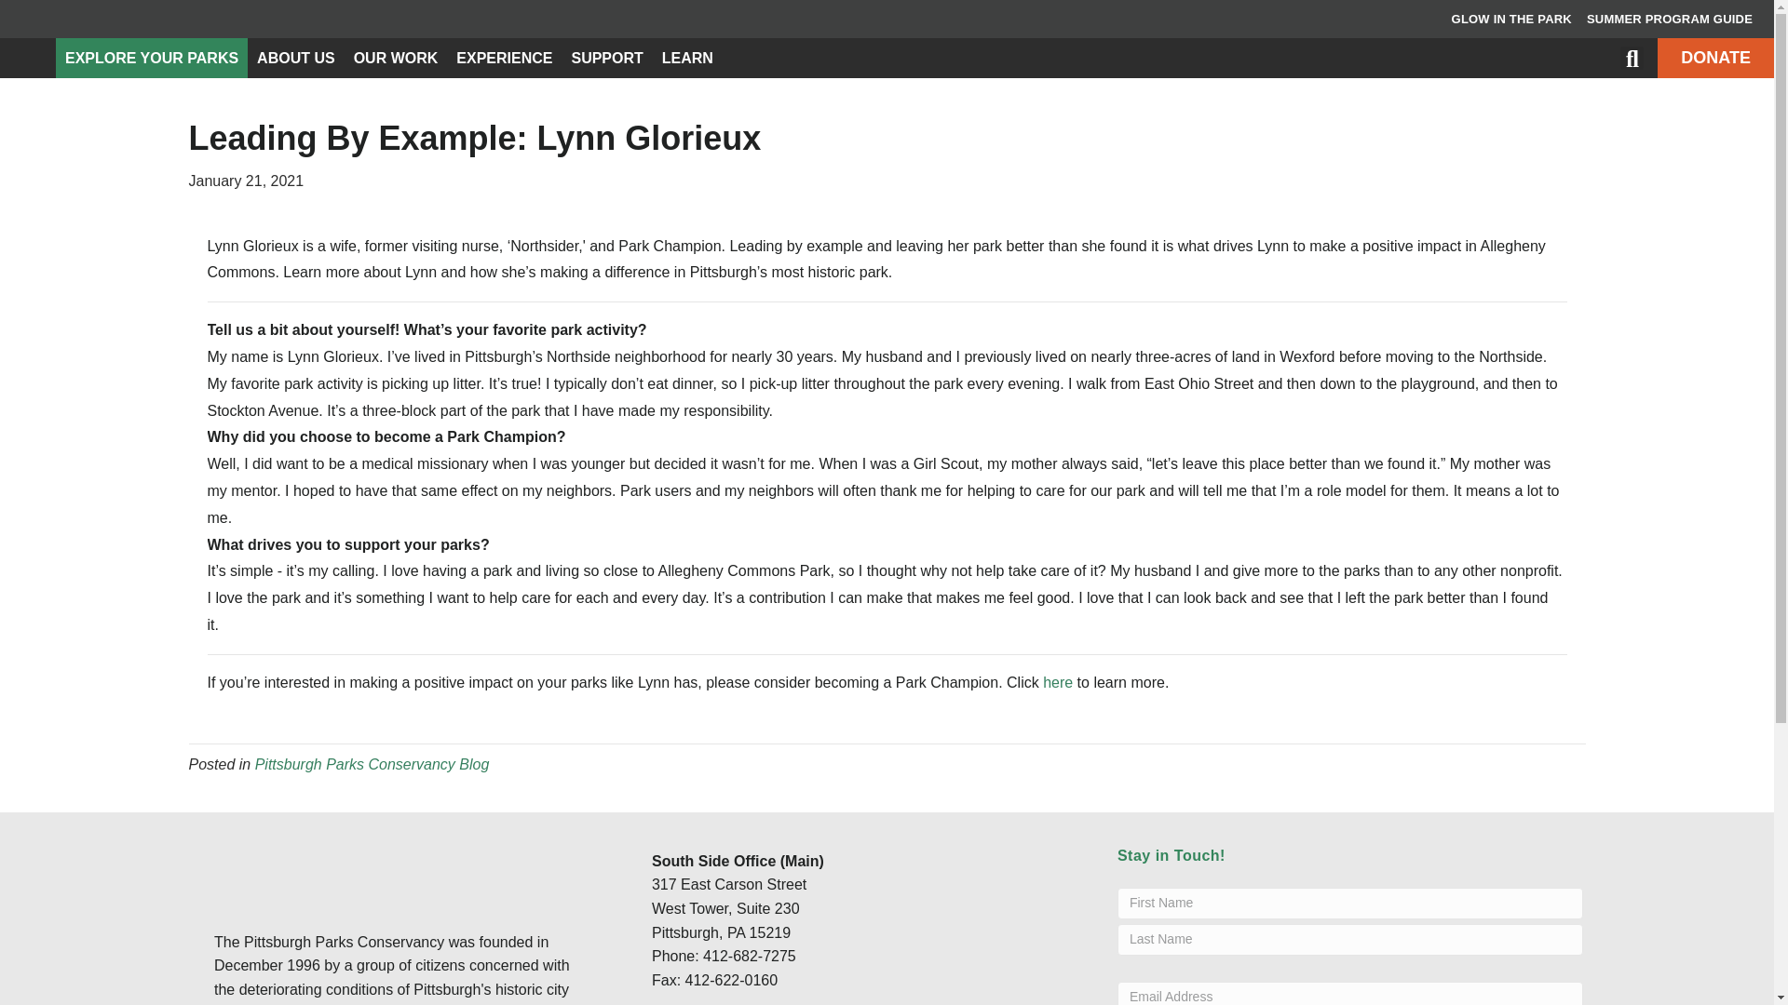 The image size is (1788, 1005). Describe the element at coordinates (1669, 20) in the screenshot. I see `SUMMER PROGRAM GUIDE` at that location.